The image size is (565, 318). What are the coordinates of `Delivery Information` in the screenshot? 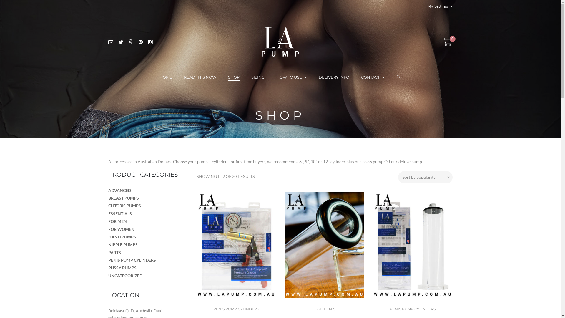 It's located at (128, 239).